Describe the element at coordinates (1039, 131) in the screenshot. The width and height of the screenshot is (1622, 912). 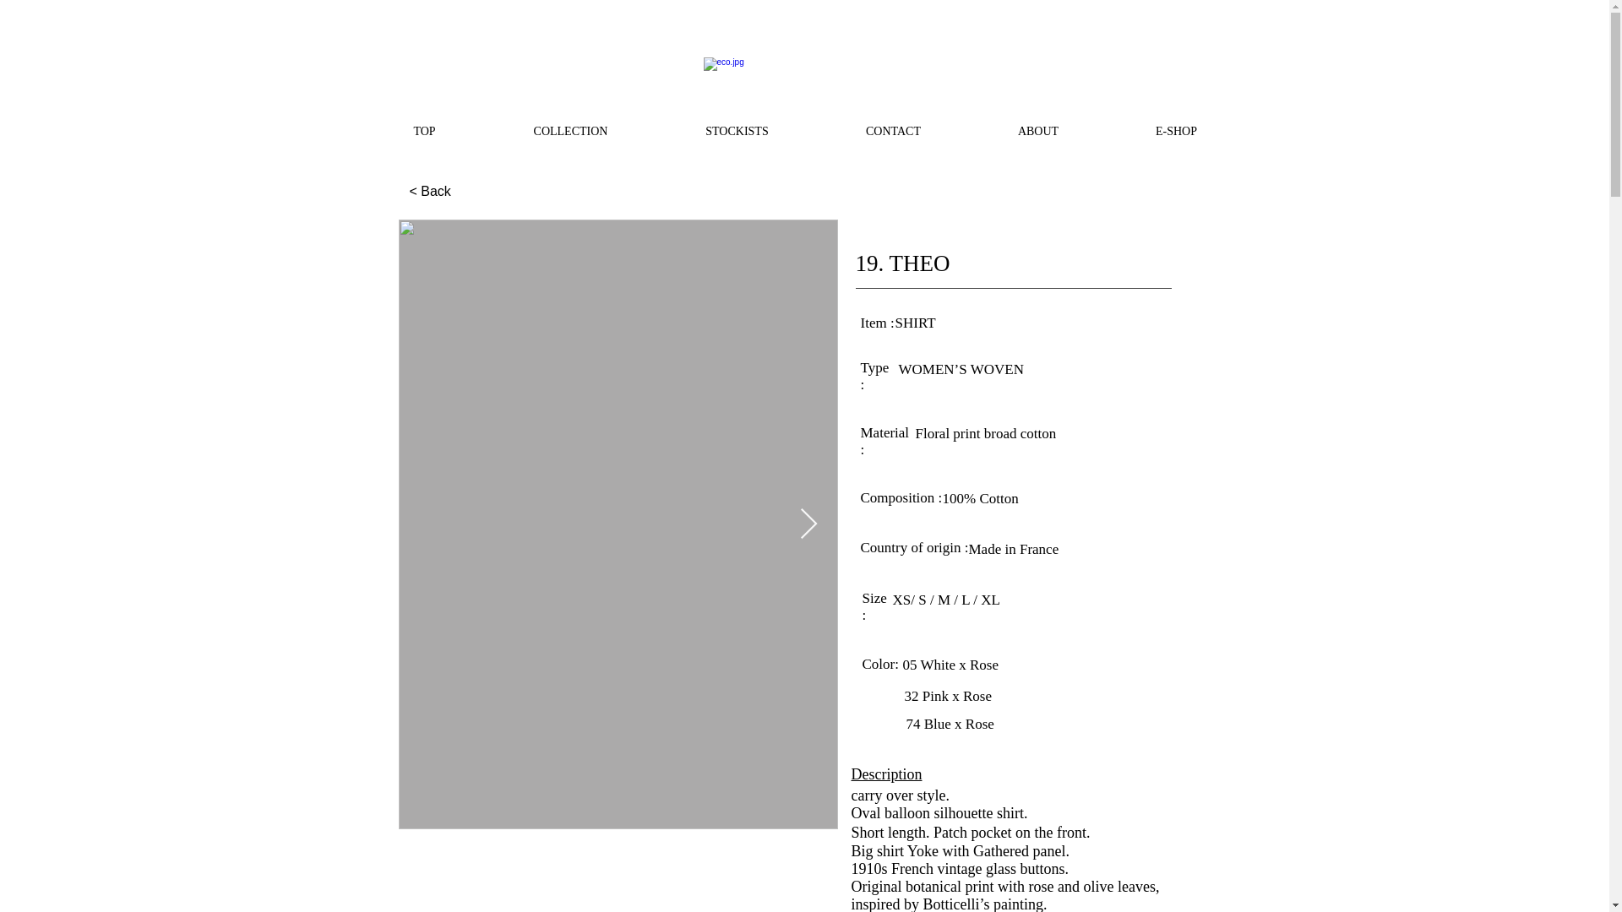
I see `ABOUT` at that location.